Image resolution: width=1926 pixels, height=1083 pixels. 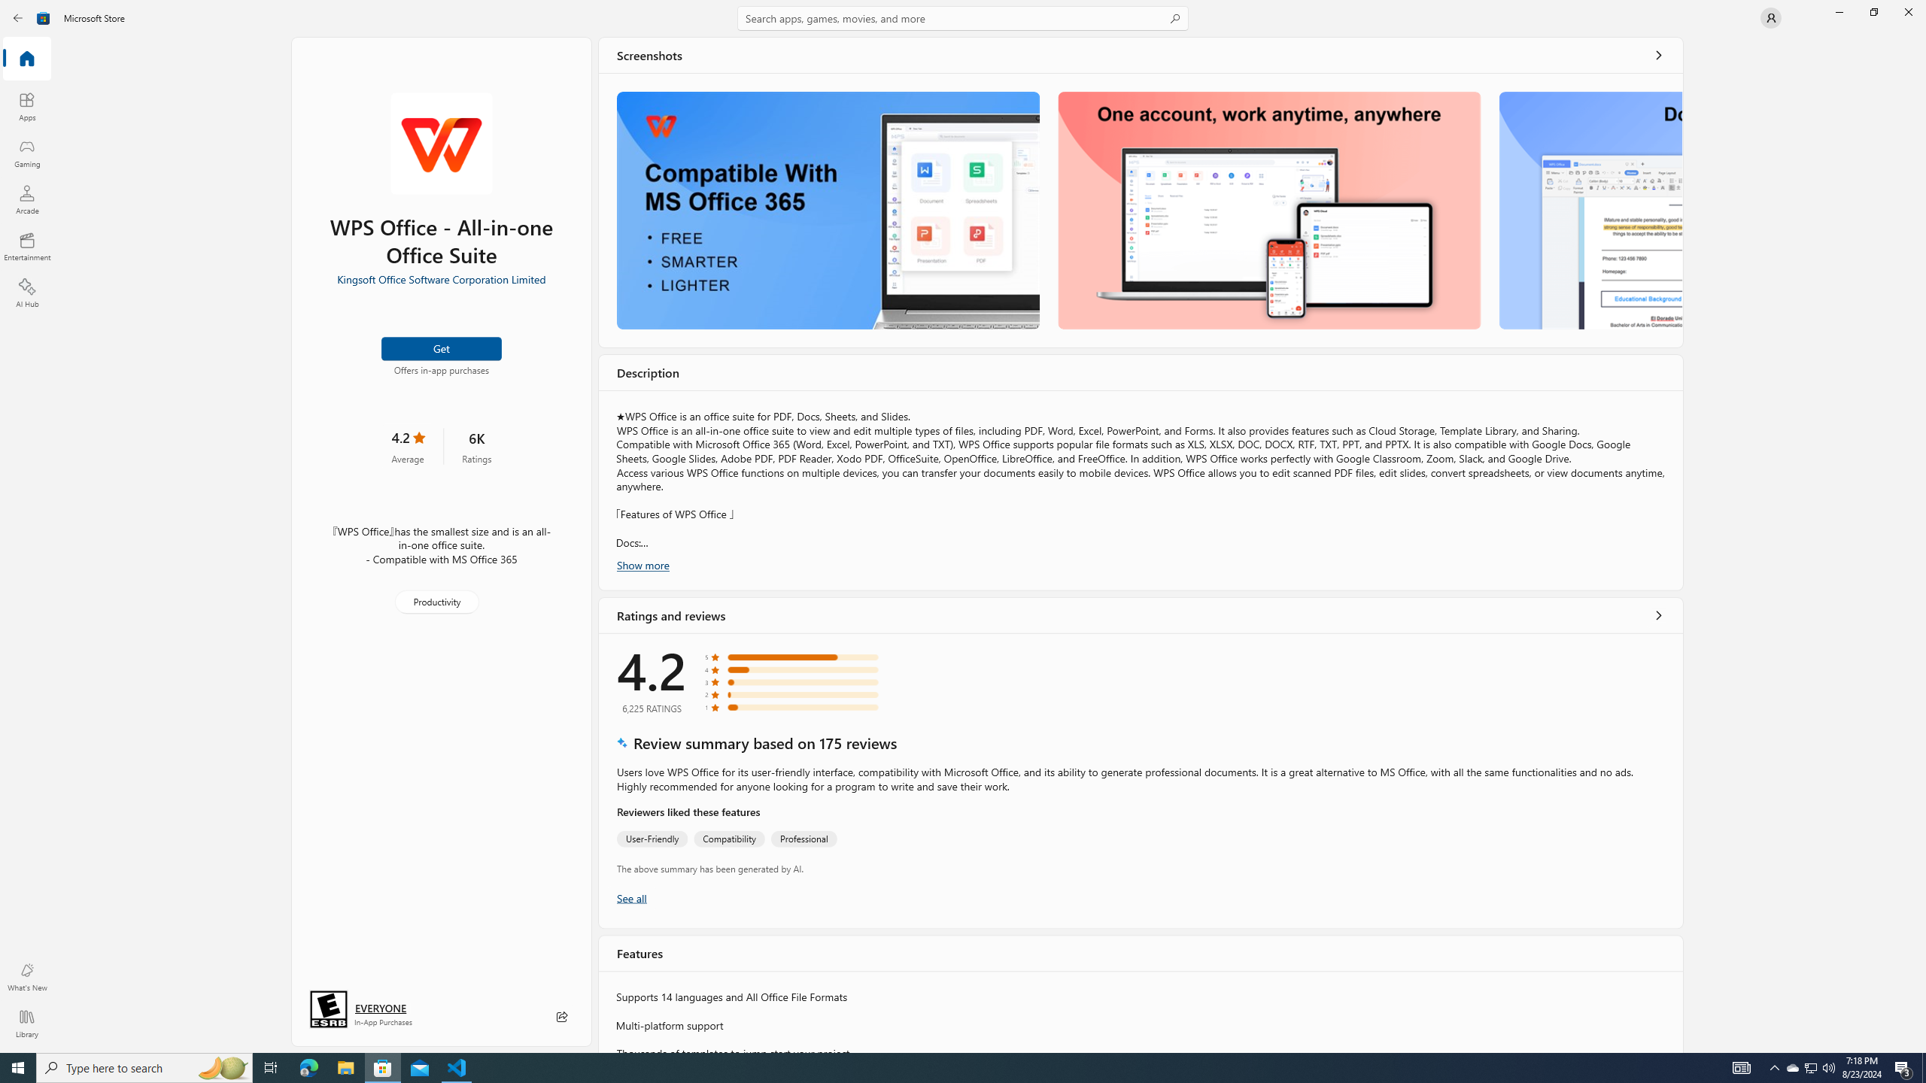 I want to click on Search, so click(x=963, y=18).